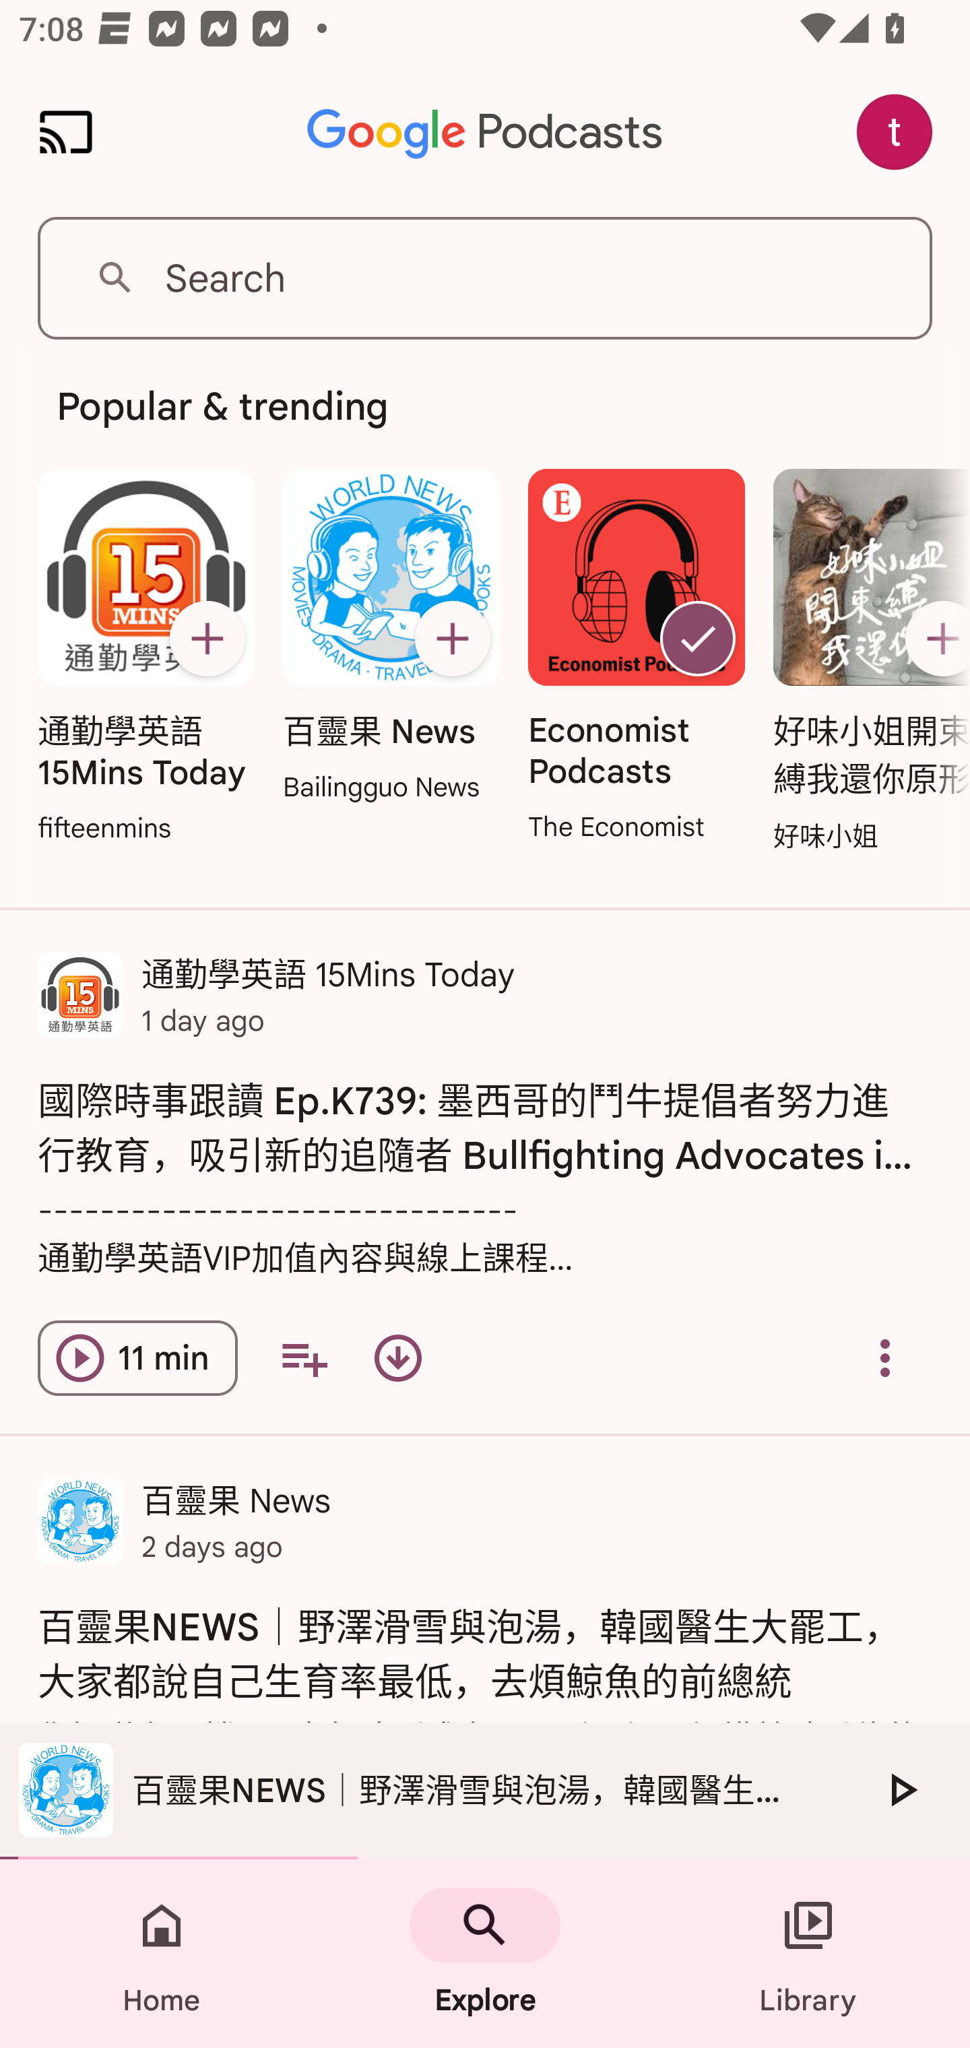 The image size is (970, 2048). What do you see at coordinates (808, 1954) in the screenshot?
I see `Library` at bounding box center [808, 1954].